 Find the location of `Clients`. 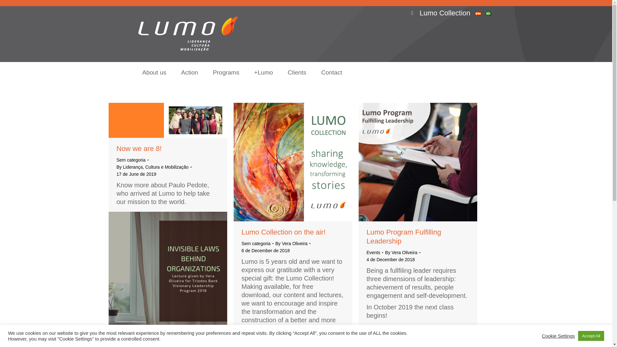

Clients is located at coordinates (297, 73).